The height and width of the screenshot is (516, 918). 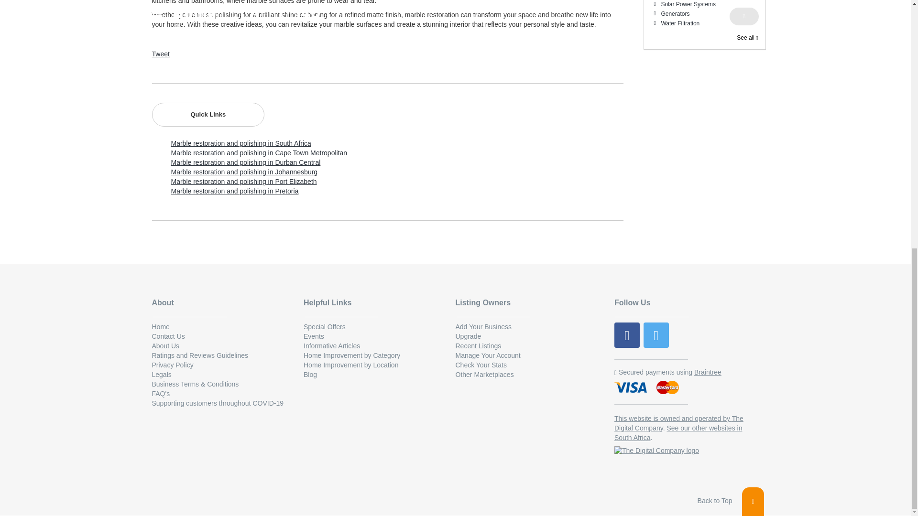 I want to click on Marble restoration and polishing in Cape Town Metropolitan, so click(x=259, y=153).